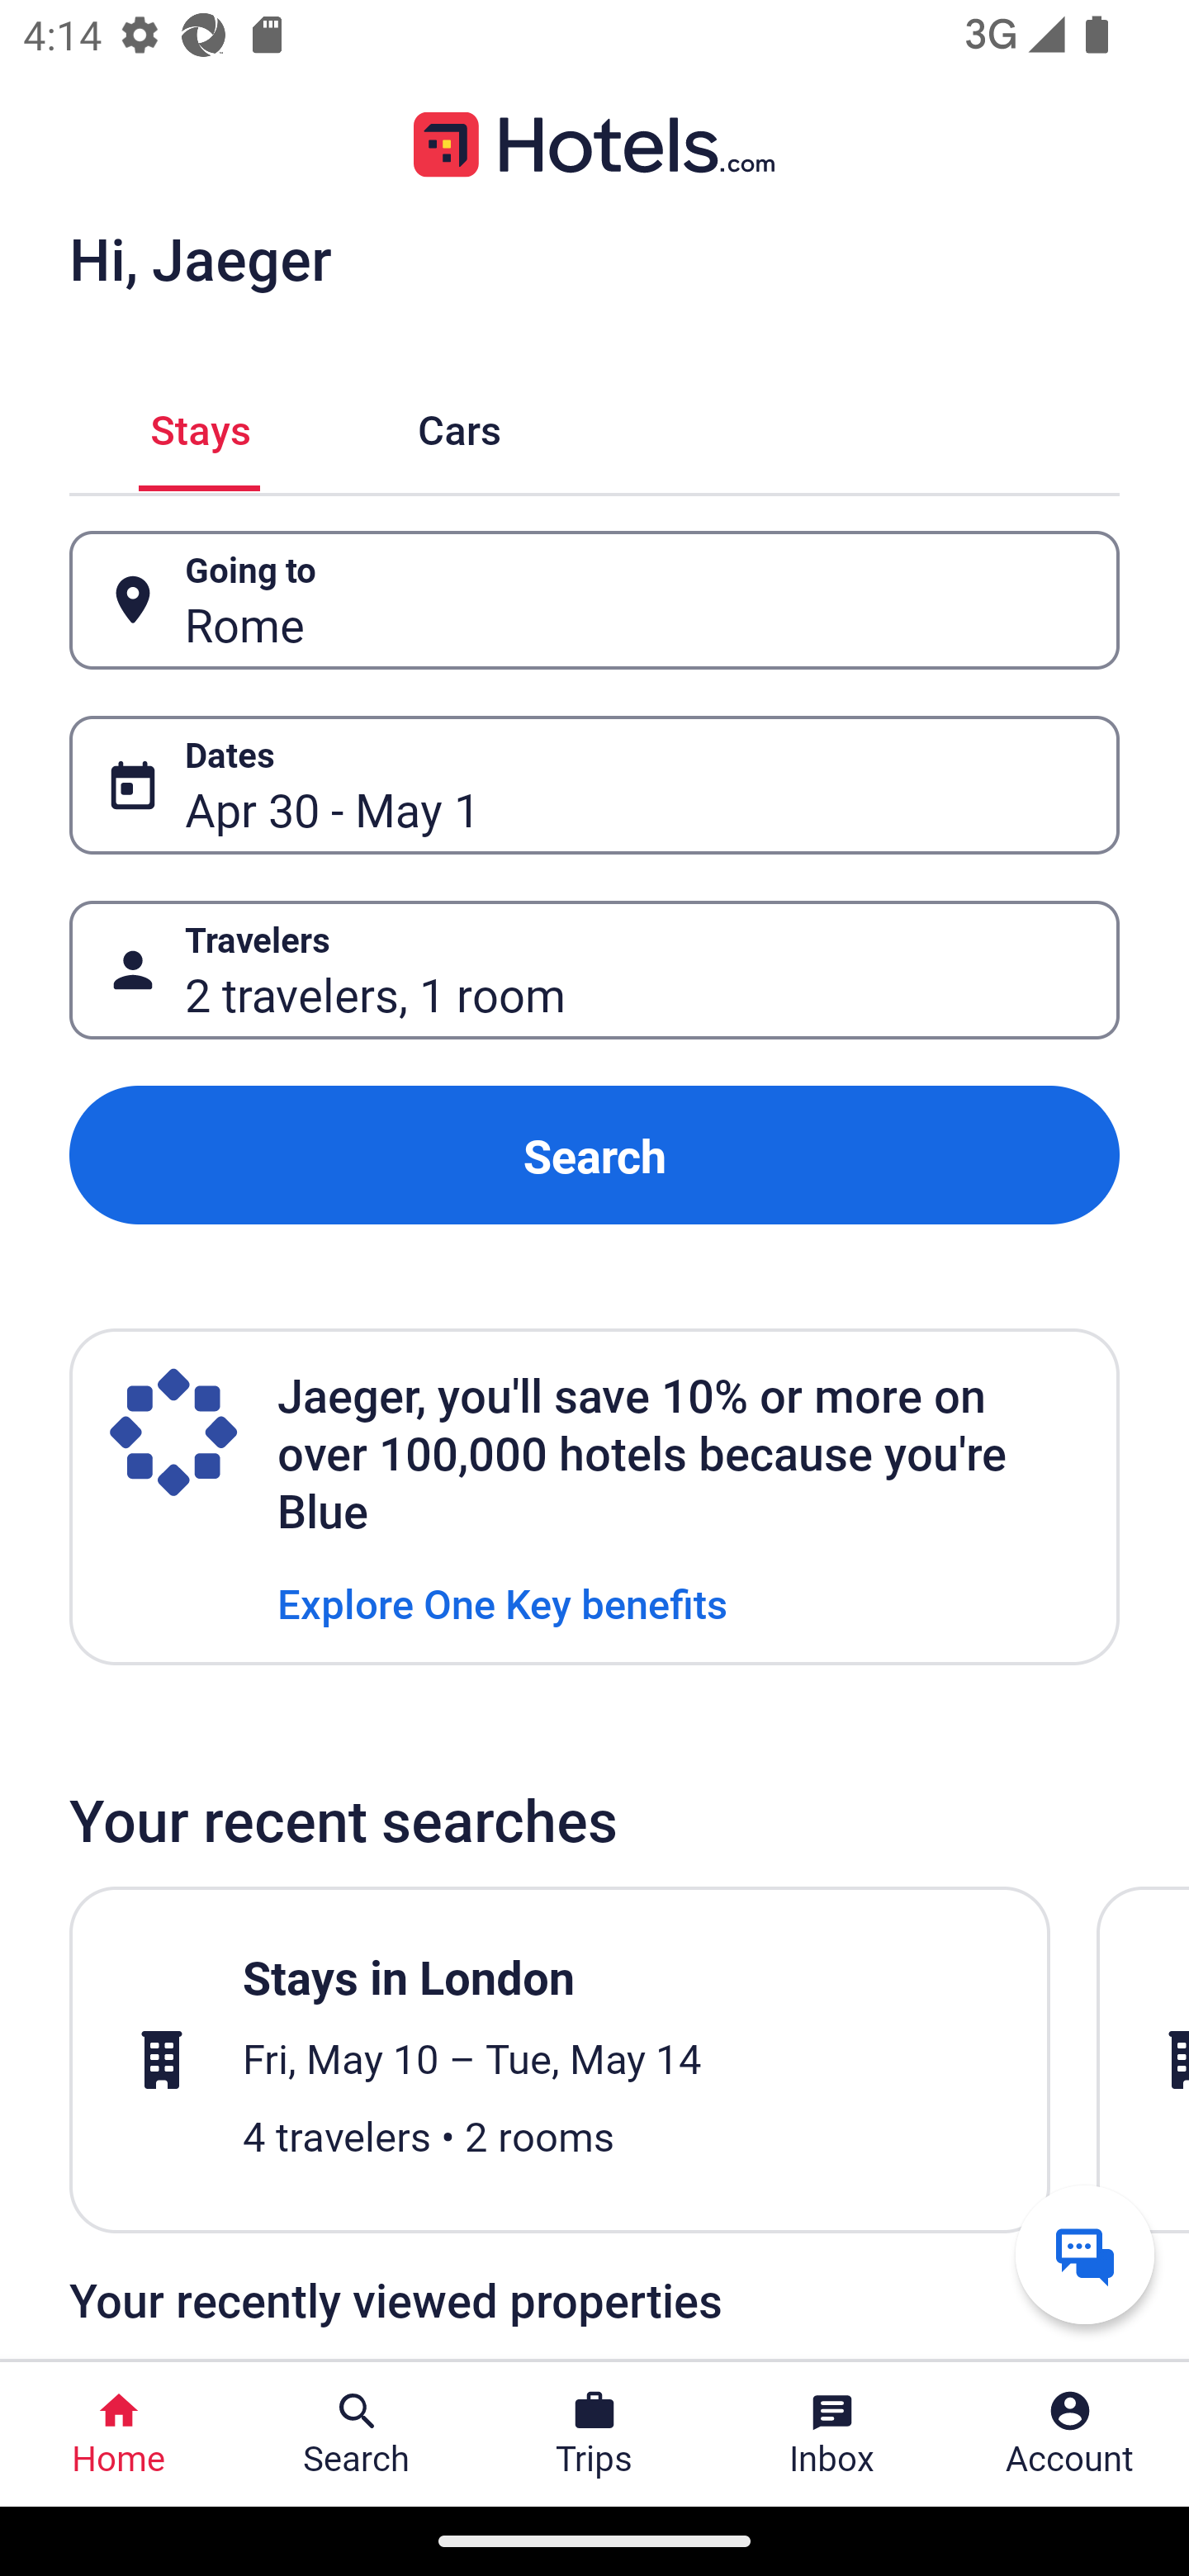  What do you see at coordinates (594, 2434) in the screenshot?
I see `Trips Trips Button` at bounding box center [594, 2434].